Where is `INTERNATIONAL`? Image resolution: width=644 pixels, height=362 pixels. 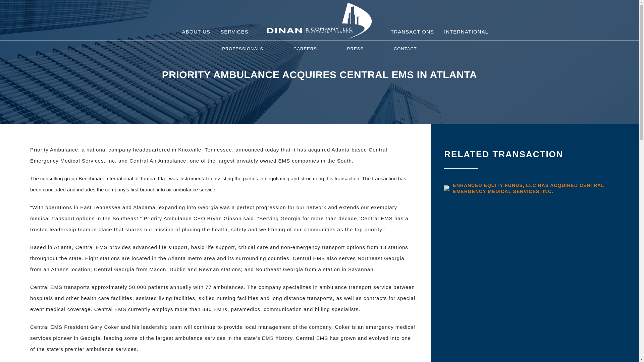 INTERNATIONAL is located at coordinates (466, 32).